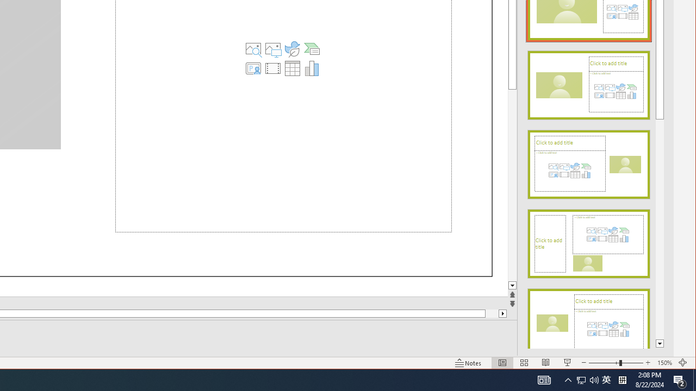  What do you see at coordinates (312, 68) in the screenshot?
I see `Insert Chart` at bounding box center [312, 68].